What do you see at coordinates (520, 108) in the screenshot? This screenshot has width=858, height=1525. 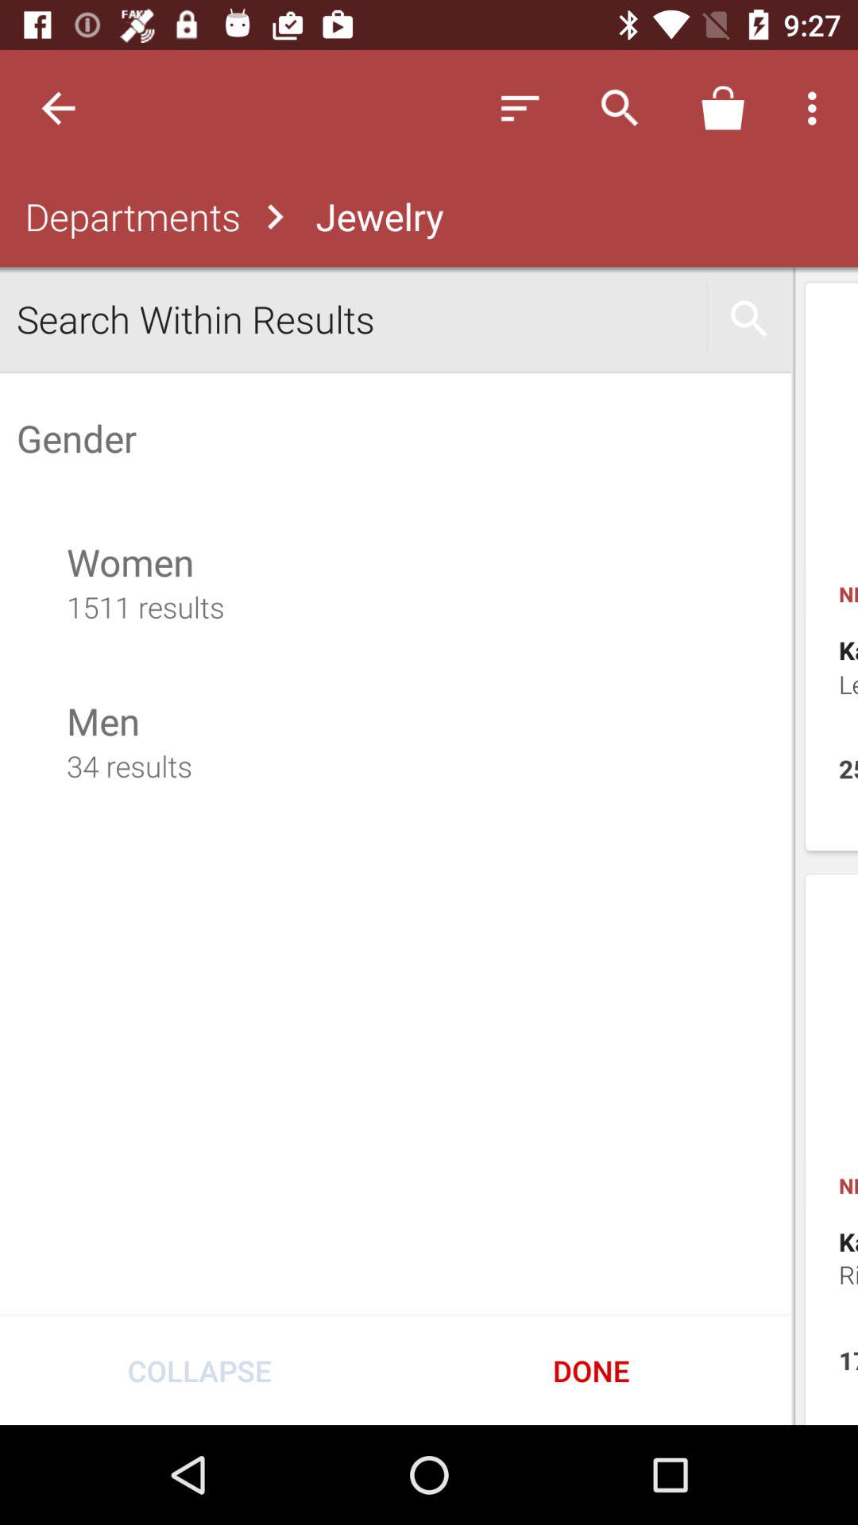 I see `open the icon to the right of the jewelry  item` at bounding box center [520, 108].